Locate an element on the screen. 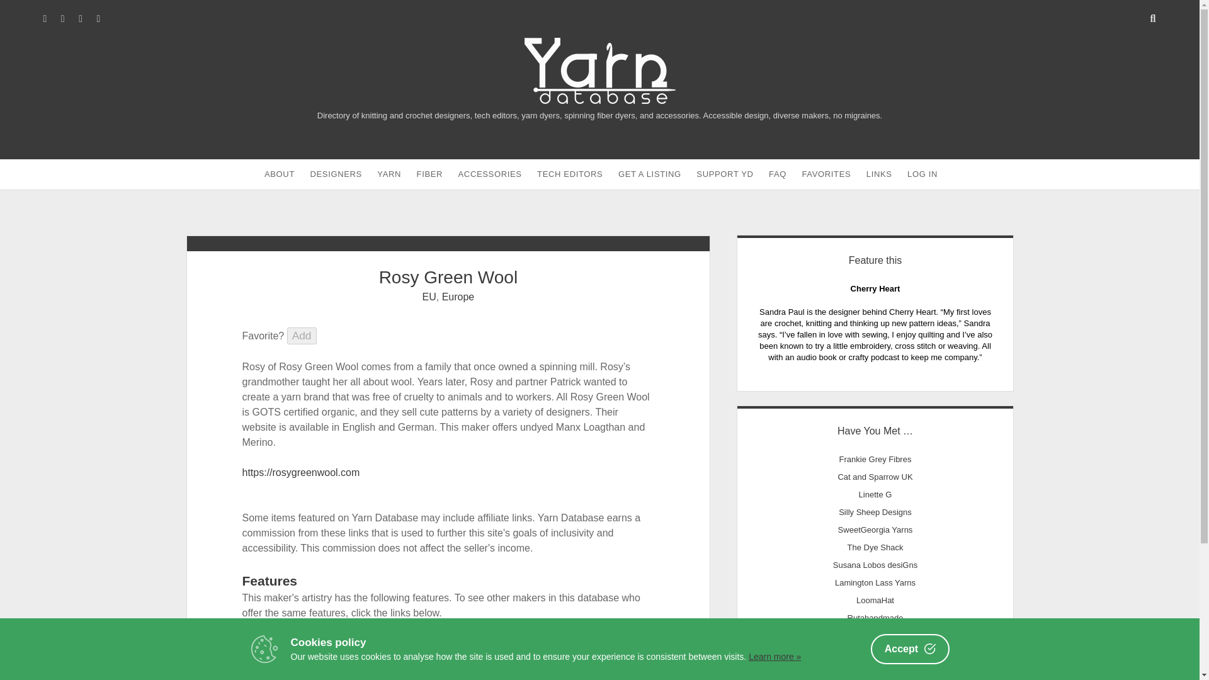  FIBER is located at coordinates (430, 174).